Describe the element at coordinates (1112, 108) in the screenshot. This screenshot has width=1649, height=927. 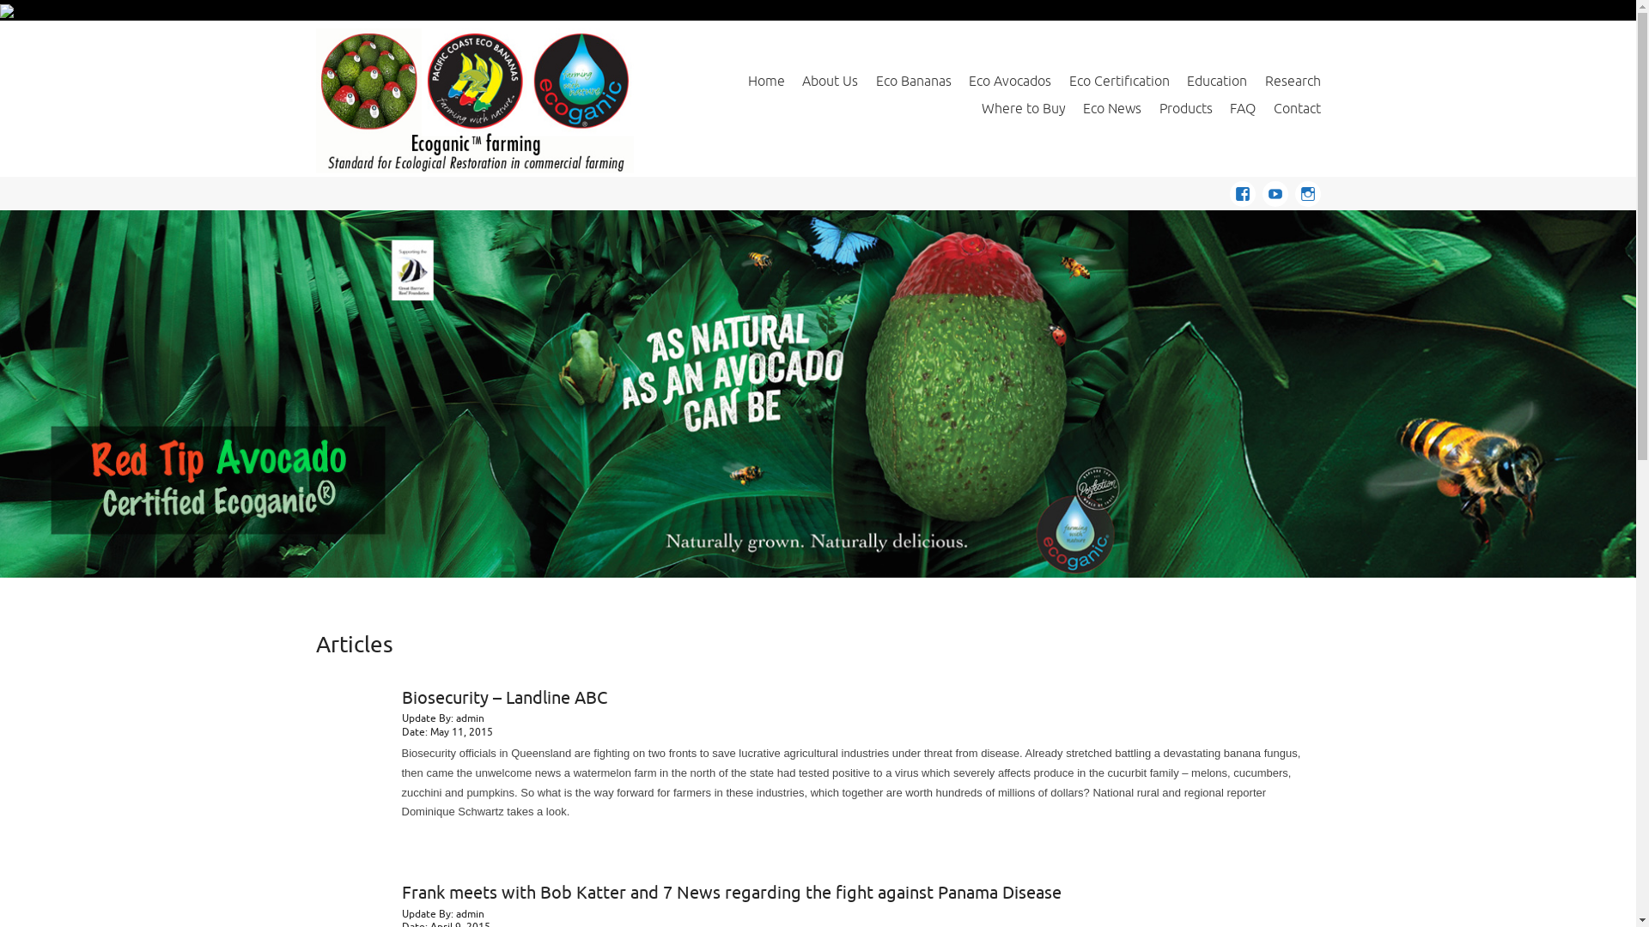
I see `Eco News` at that location.